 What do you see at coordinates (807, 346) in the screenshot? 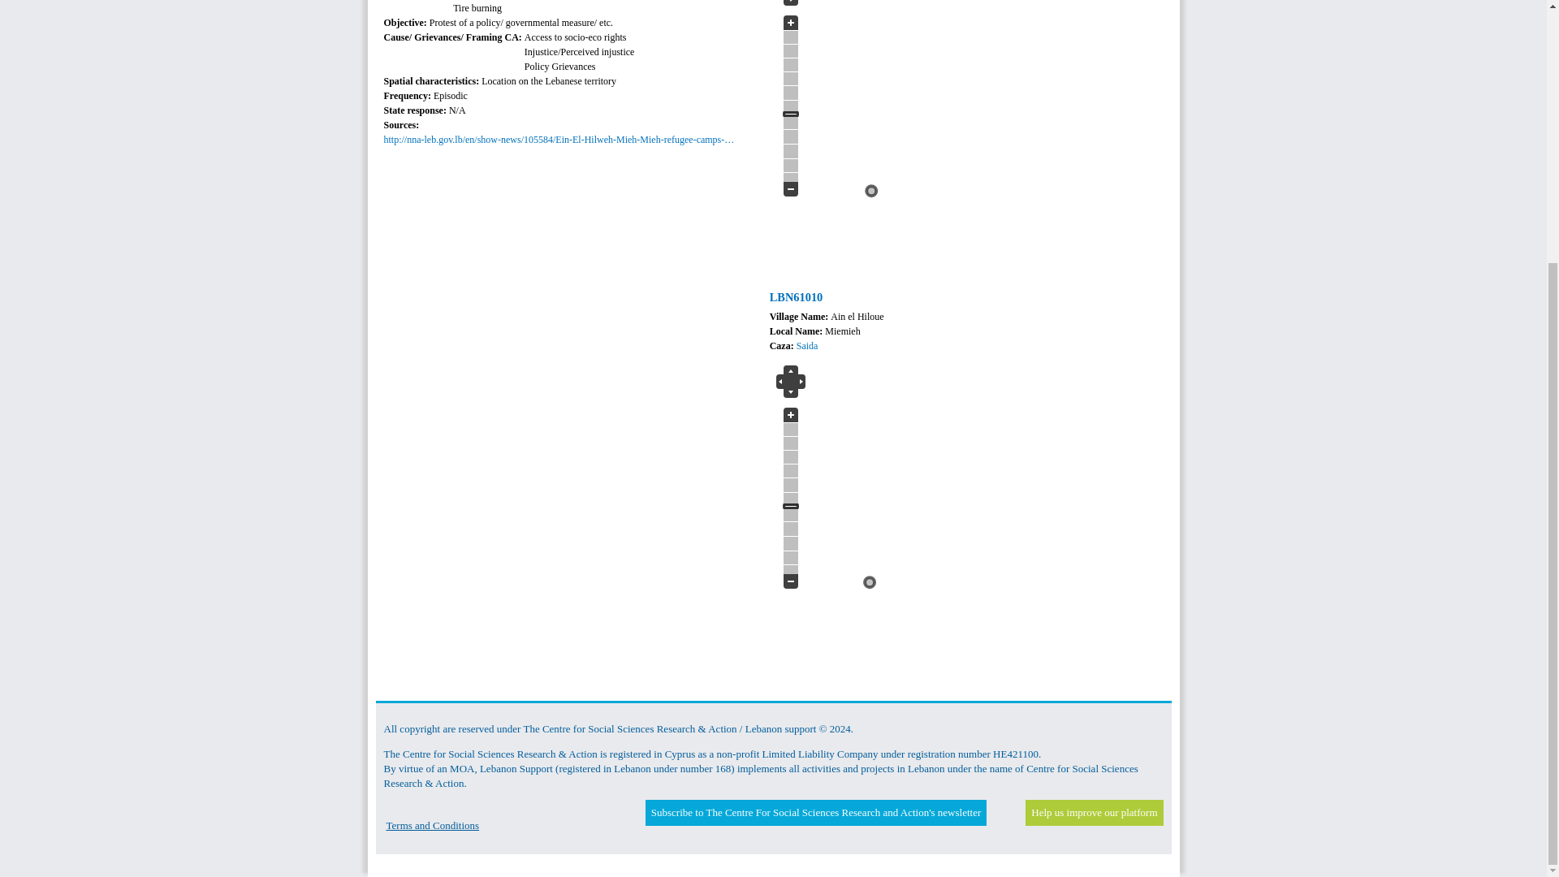
I see `Saida` at bounding box center [807, 346].